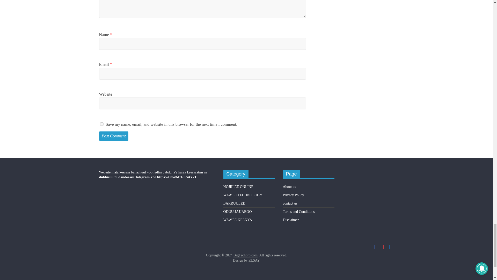  What do you see at coordinates (101, 124) in the screenshot?
I see `yes` at bounding box center [101, 124].